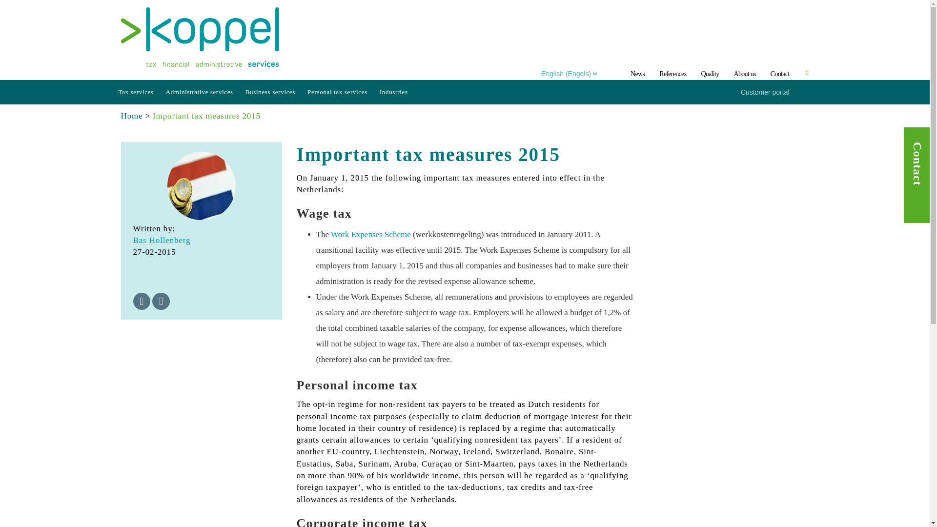  I want to click on Tax services, so click(137, 92).